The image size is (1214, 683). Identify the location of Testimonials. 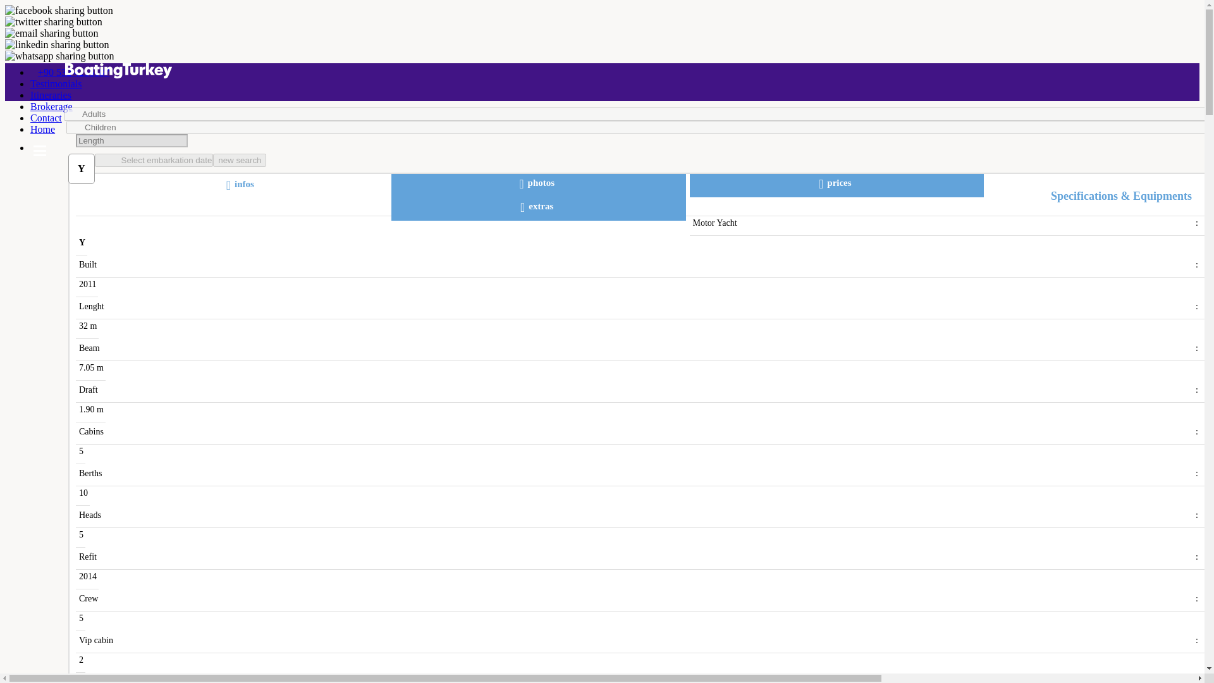
(56, 83).